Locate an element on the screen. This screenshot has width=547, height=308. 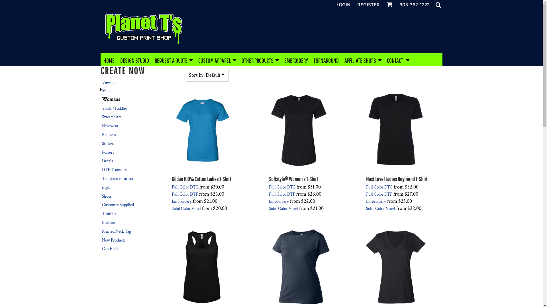
Youth/Toddler is located at coordinates (115, 108).